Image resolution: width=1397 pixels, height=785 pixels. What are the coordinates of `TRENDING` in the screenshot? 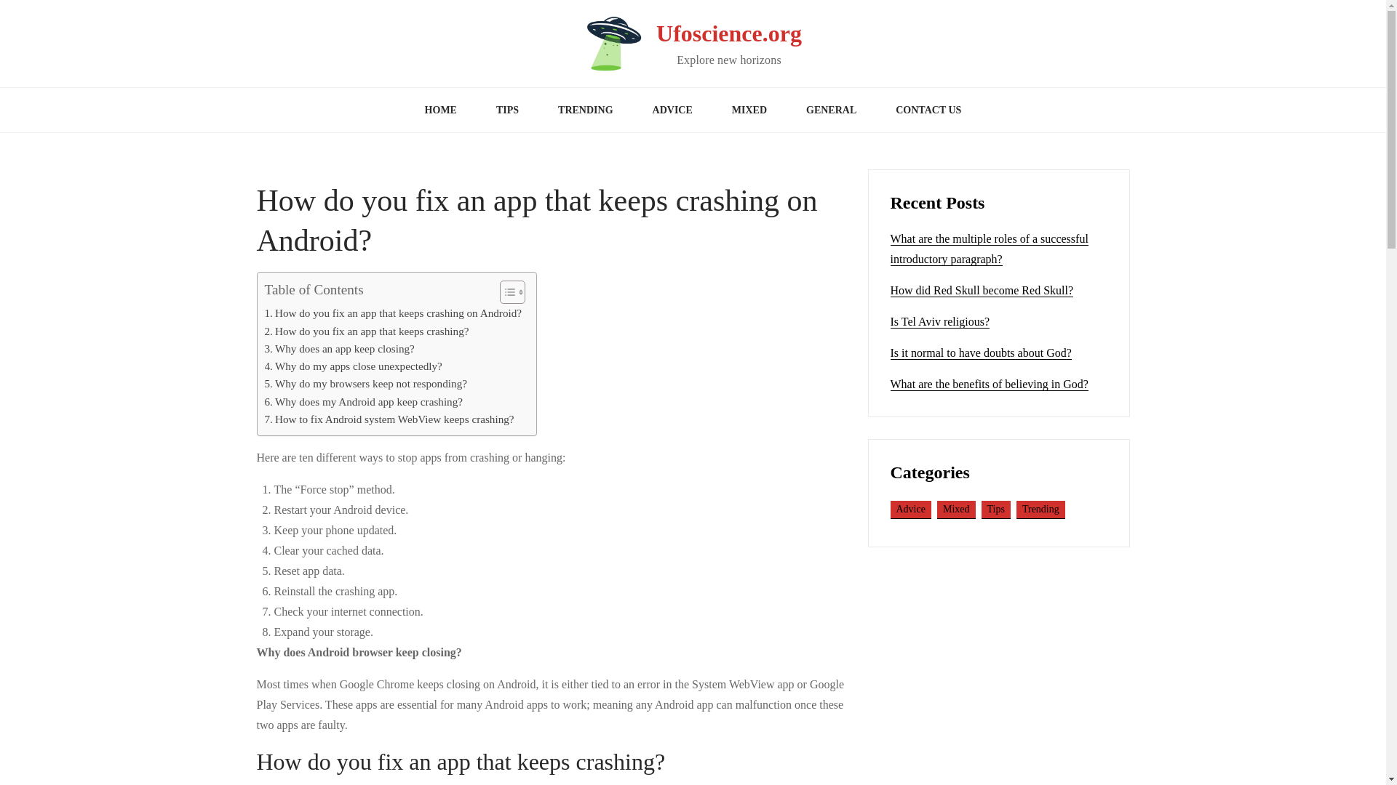 It's located at (585, 110).